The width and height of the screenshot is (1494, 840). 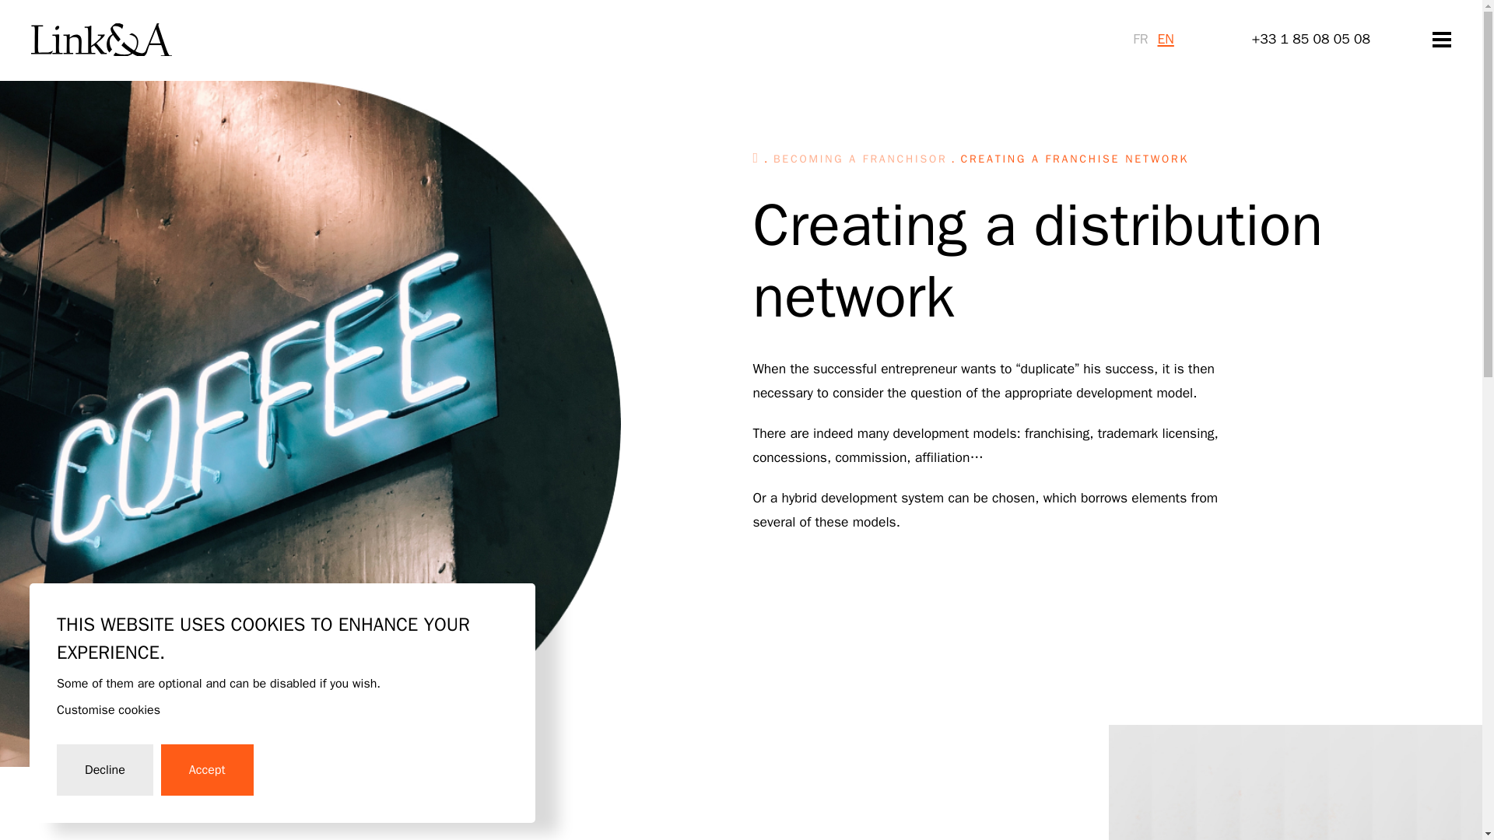 What do you see at coordinates (861, 159) in the screenshot?
I see `BECOMING A FRANCHISOR` at bounding box center [861, 159].